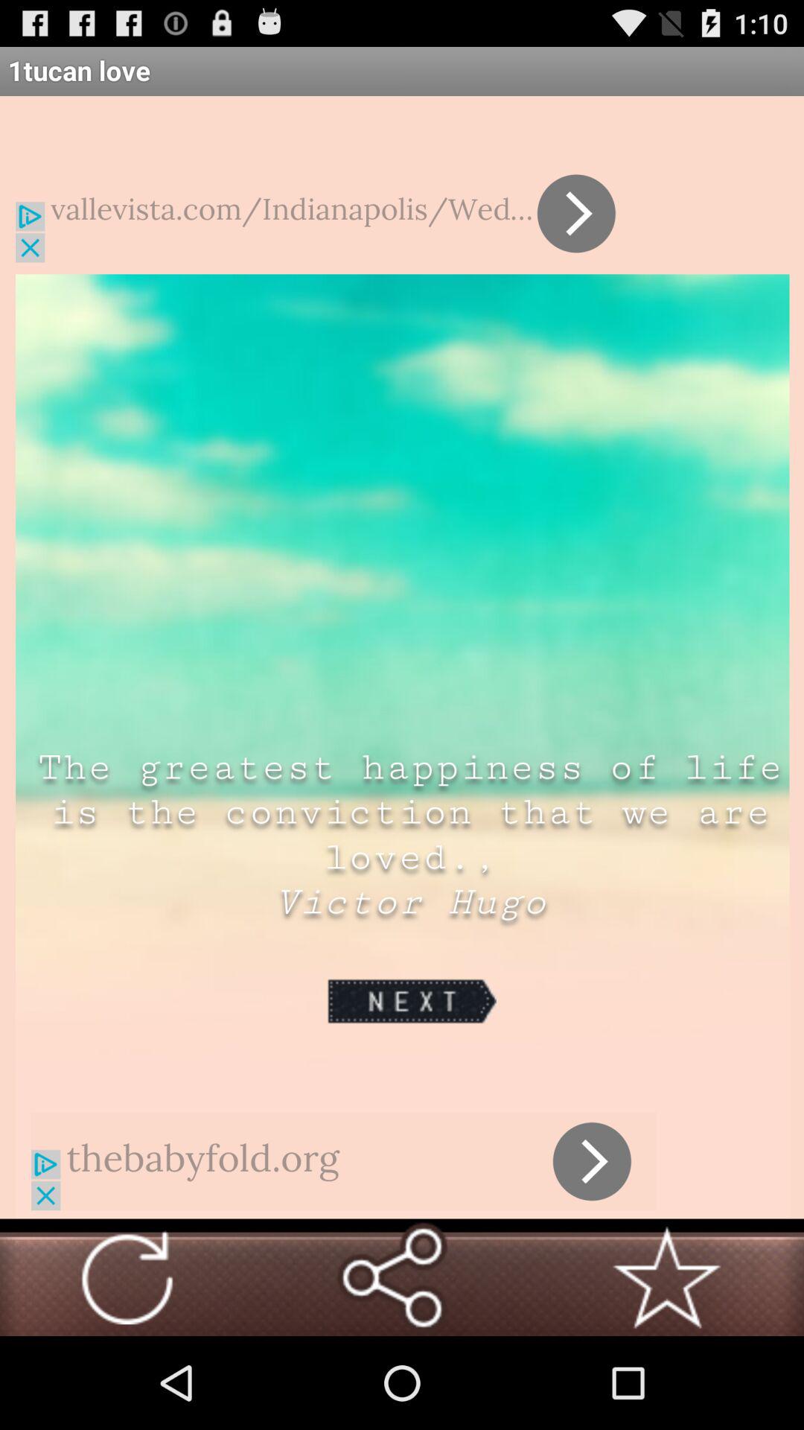  I want to click on replay button, so click(127, 1277).